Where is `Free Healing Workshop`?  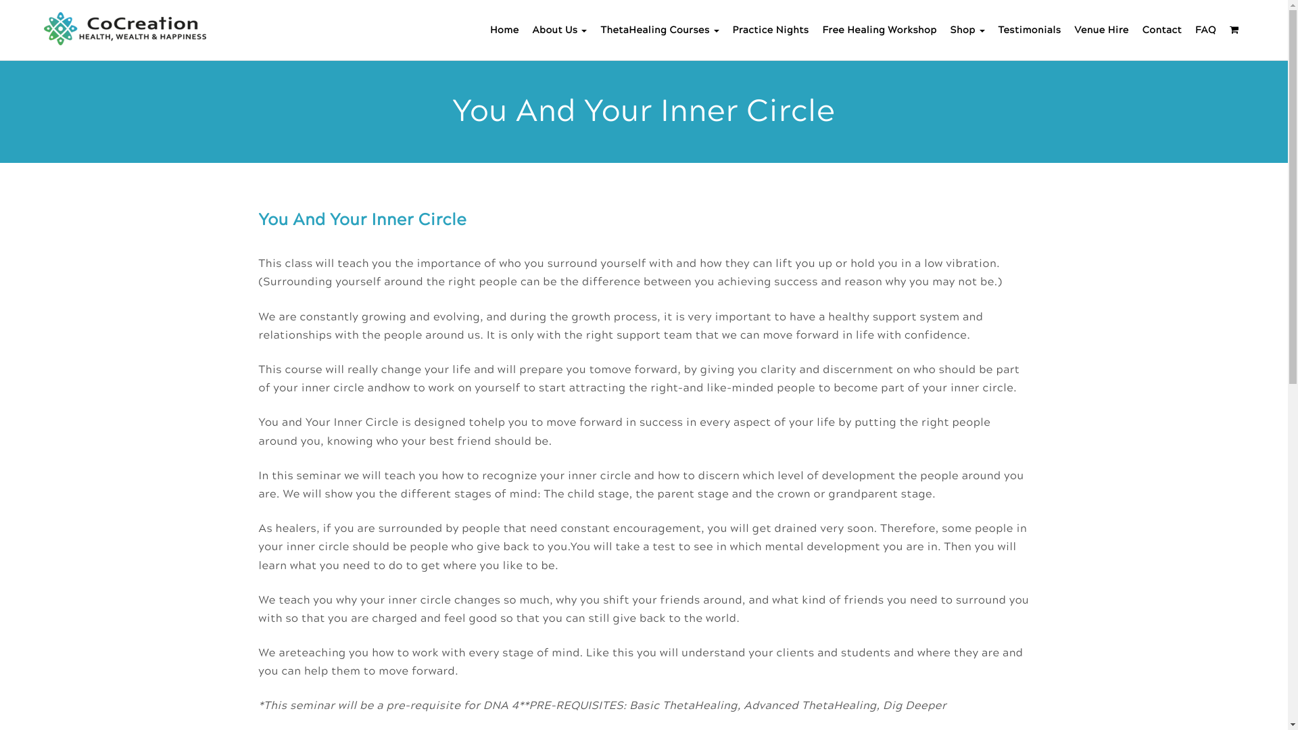
Free Healing Workshop is located at coordinates (879, 29).